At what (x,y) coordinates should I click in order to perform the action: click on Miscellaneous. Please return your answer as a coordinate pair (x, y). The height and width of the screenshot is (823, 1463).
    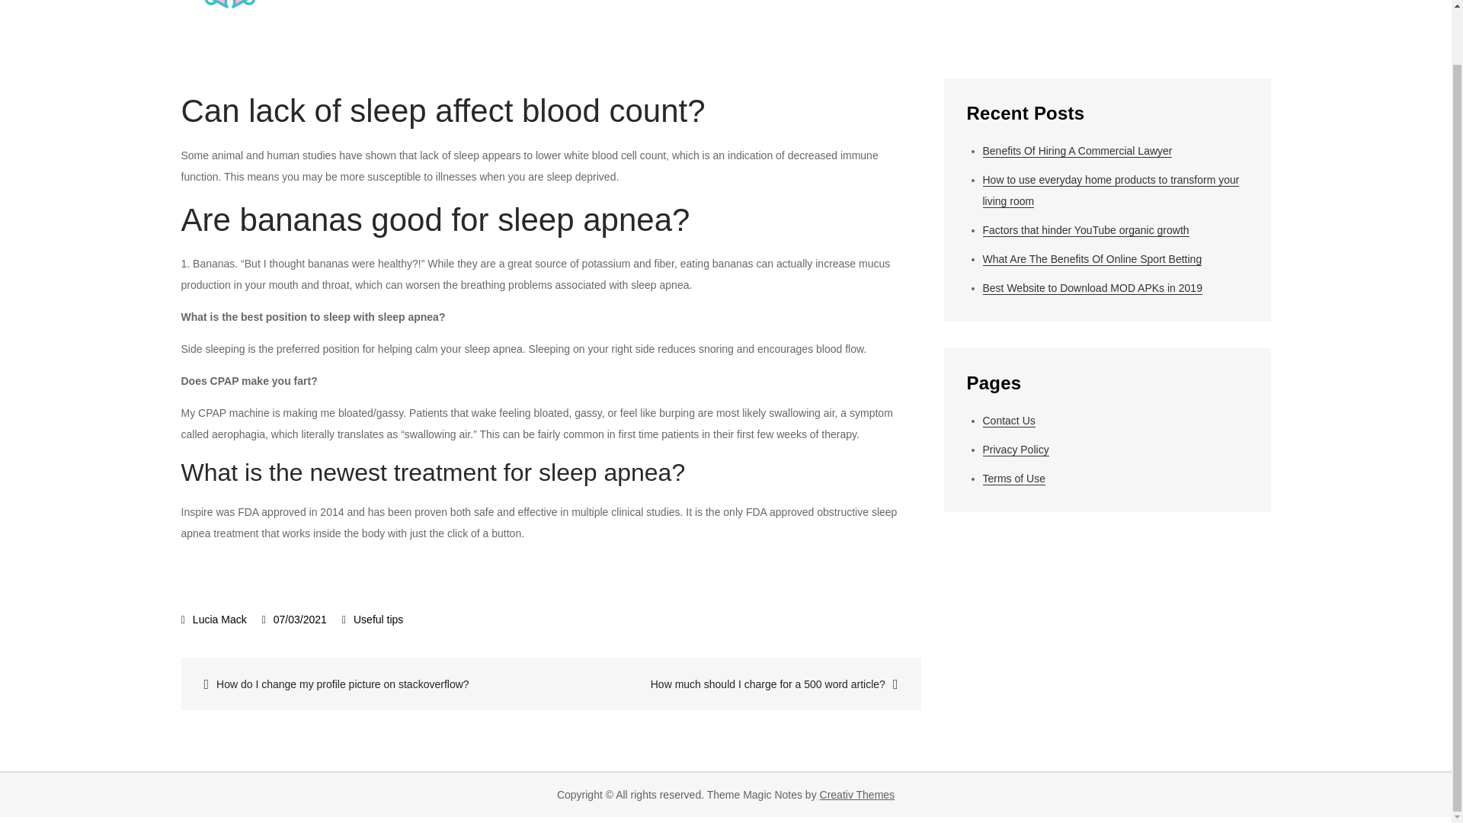
    Looking at the image, I should click on (1201, 8).